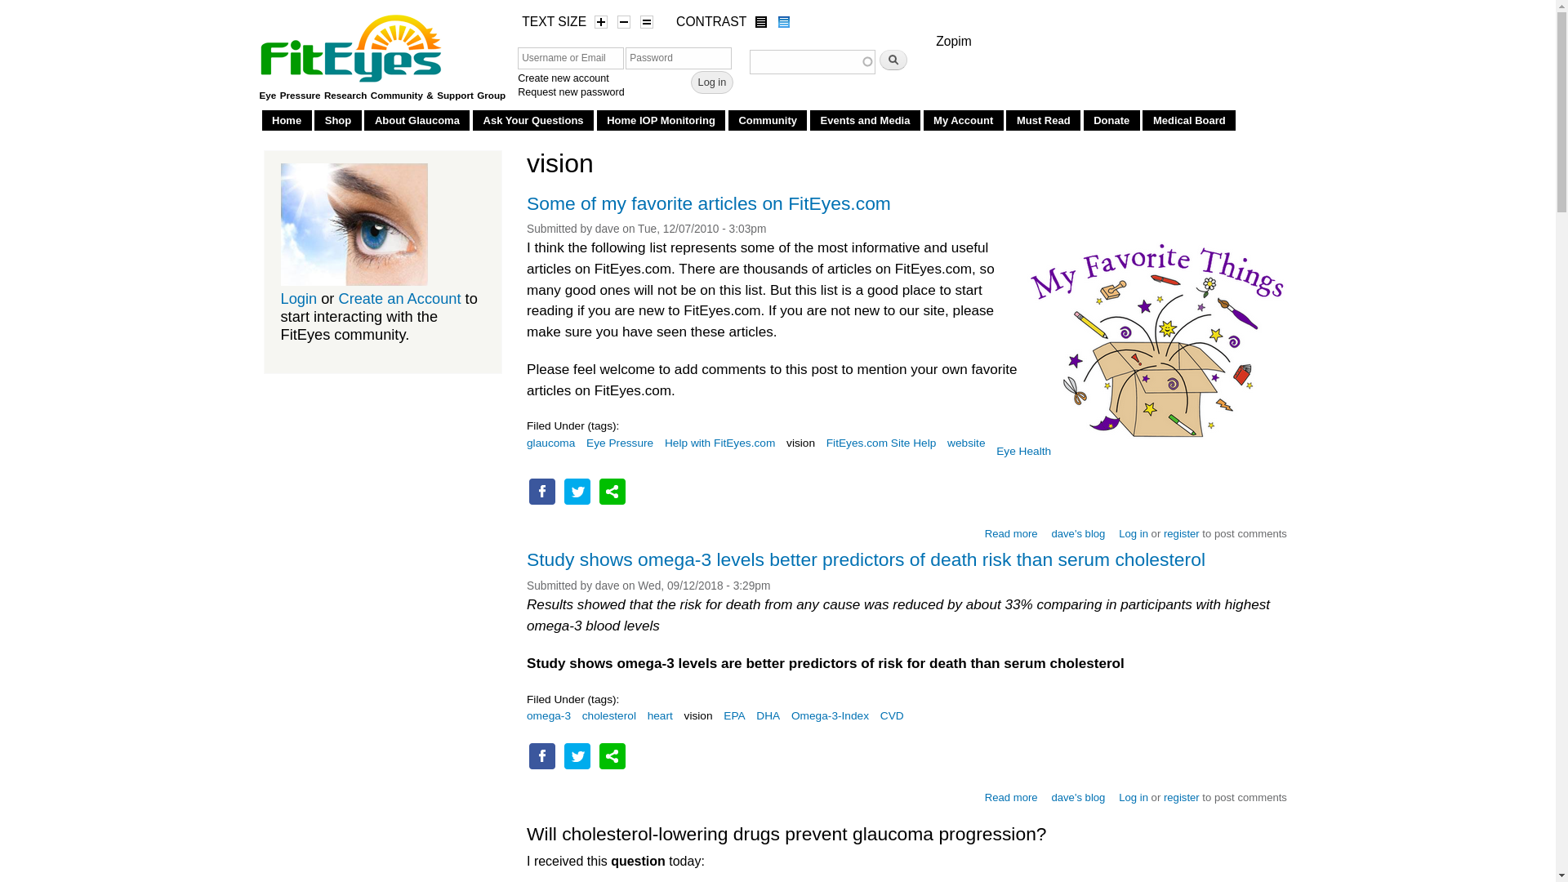 The height and width of the screenshot is (882, 1568). Describe the element at coordinates (784, 21) in the screenshot. I see `Page Style: Standard` at that location.